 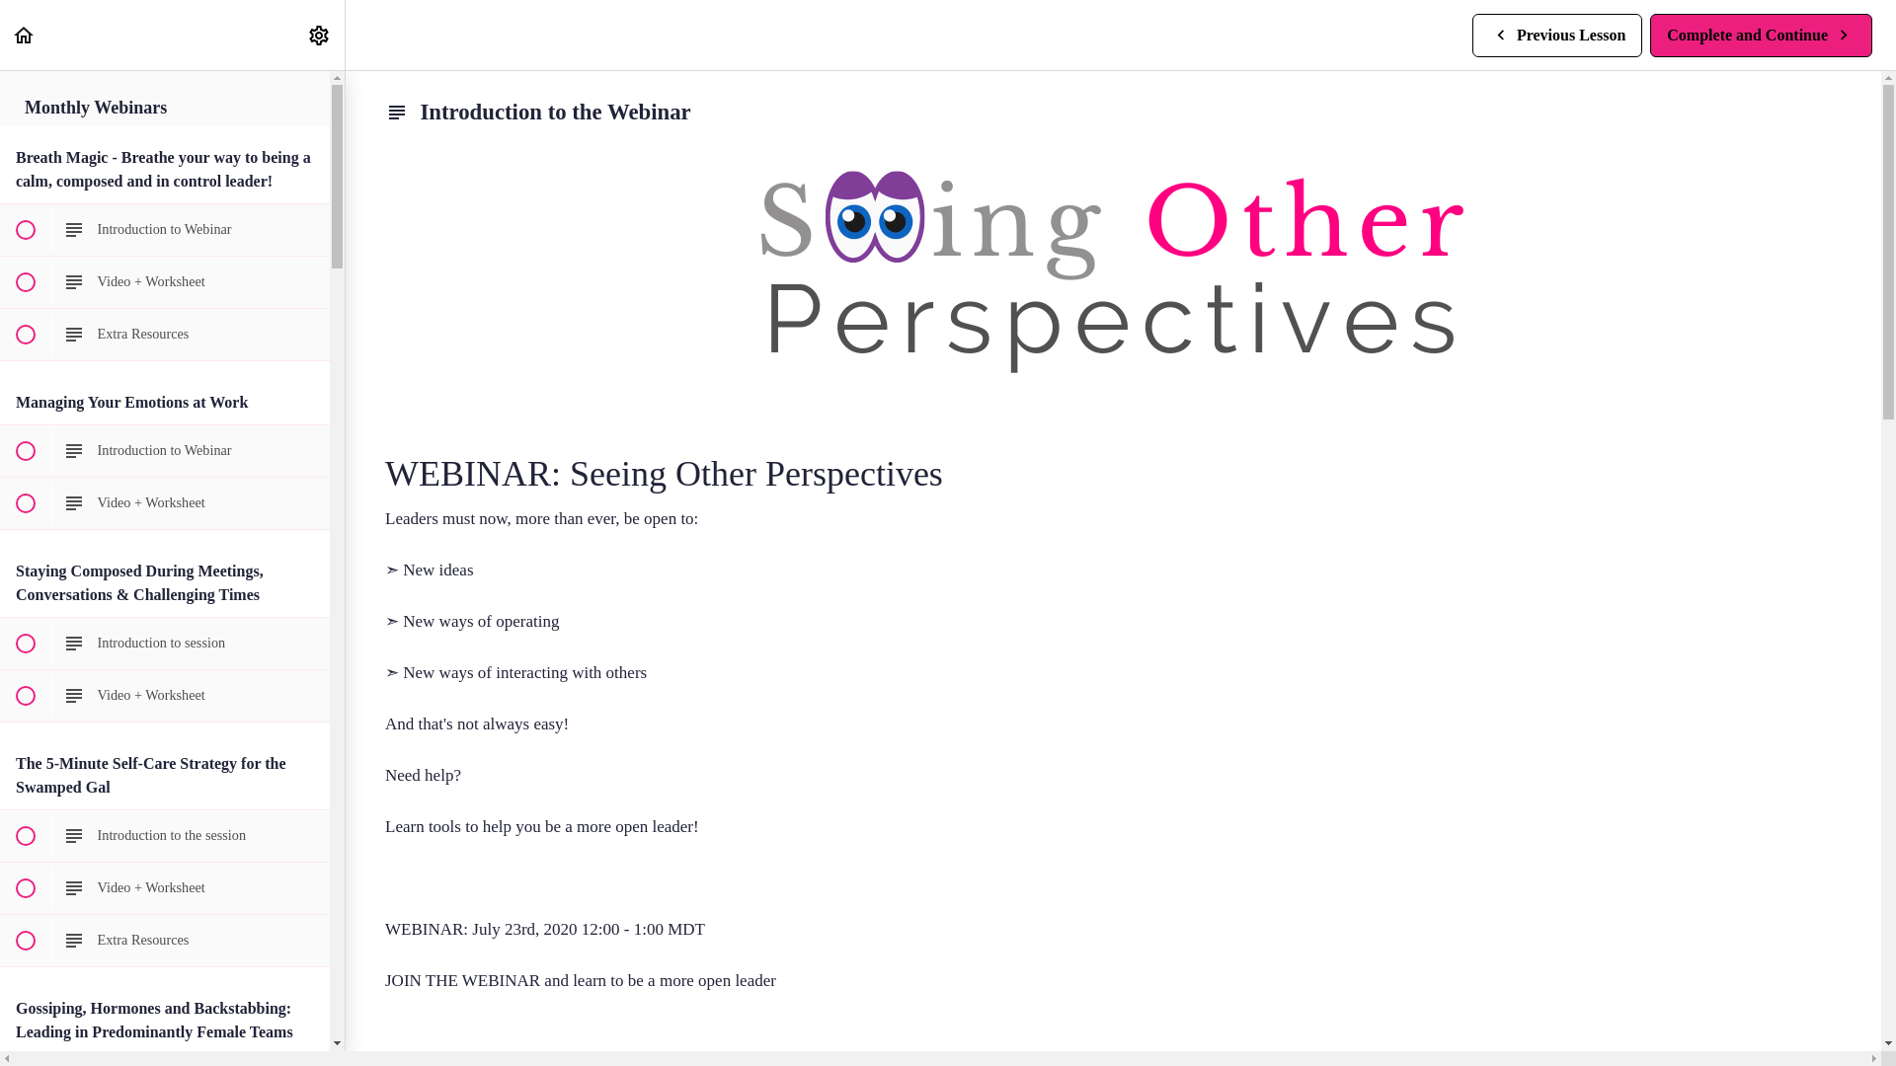 What do you see at coordinates (1761, 34) in the screenshot?
I see `Back to course curriculum` at bounding box center [1761, 34].